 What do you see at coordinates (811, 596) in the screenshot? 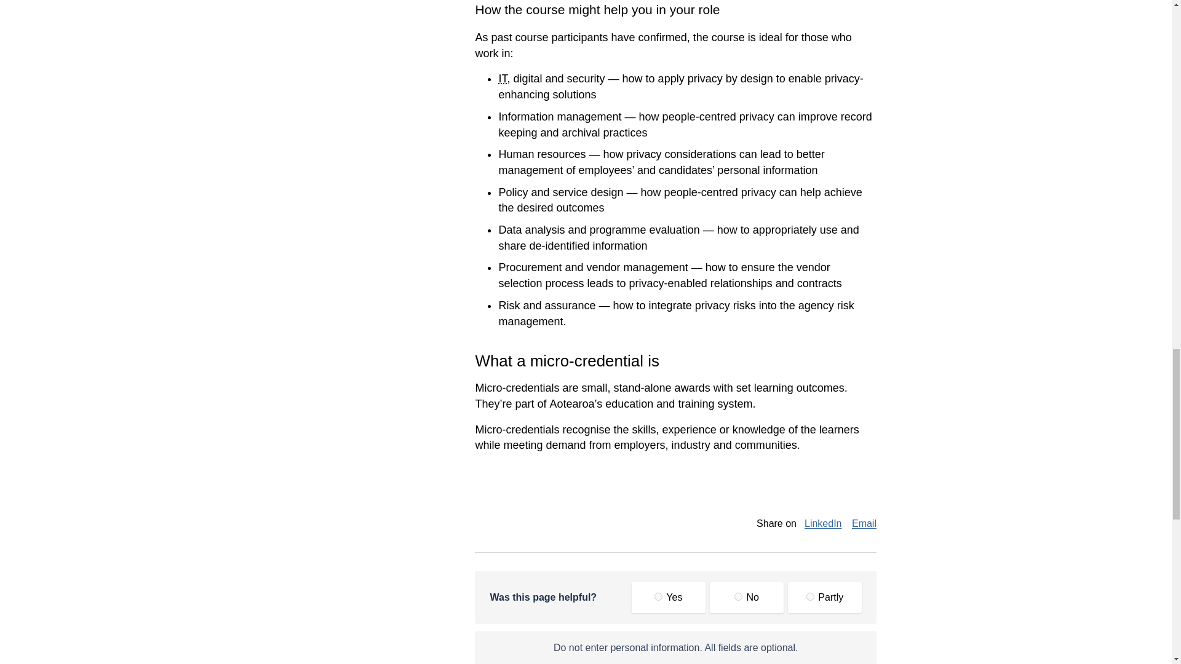
I see `Partly` at bounding box center [811, 596].